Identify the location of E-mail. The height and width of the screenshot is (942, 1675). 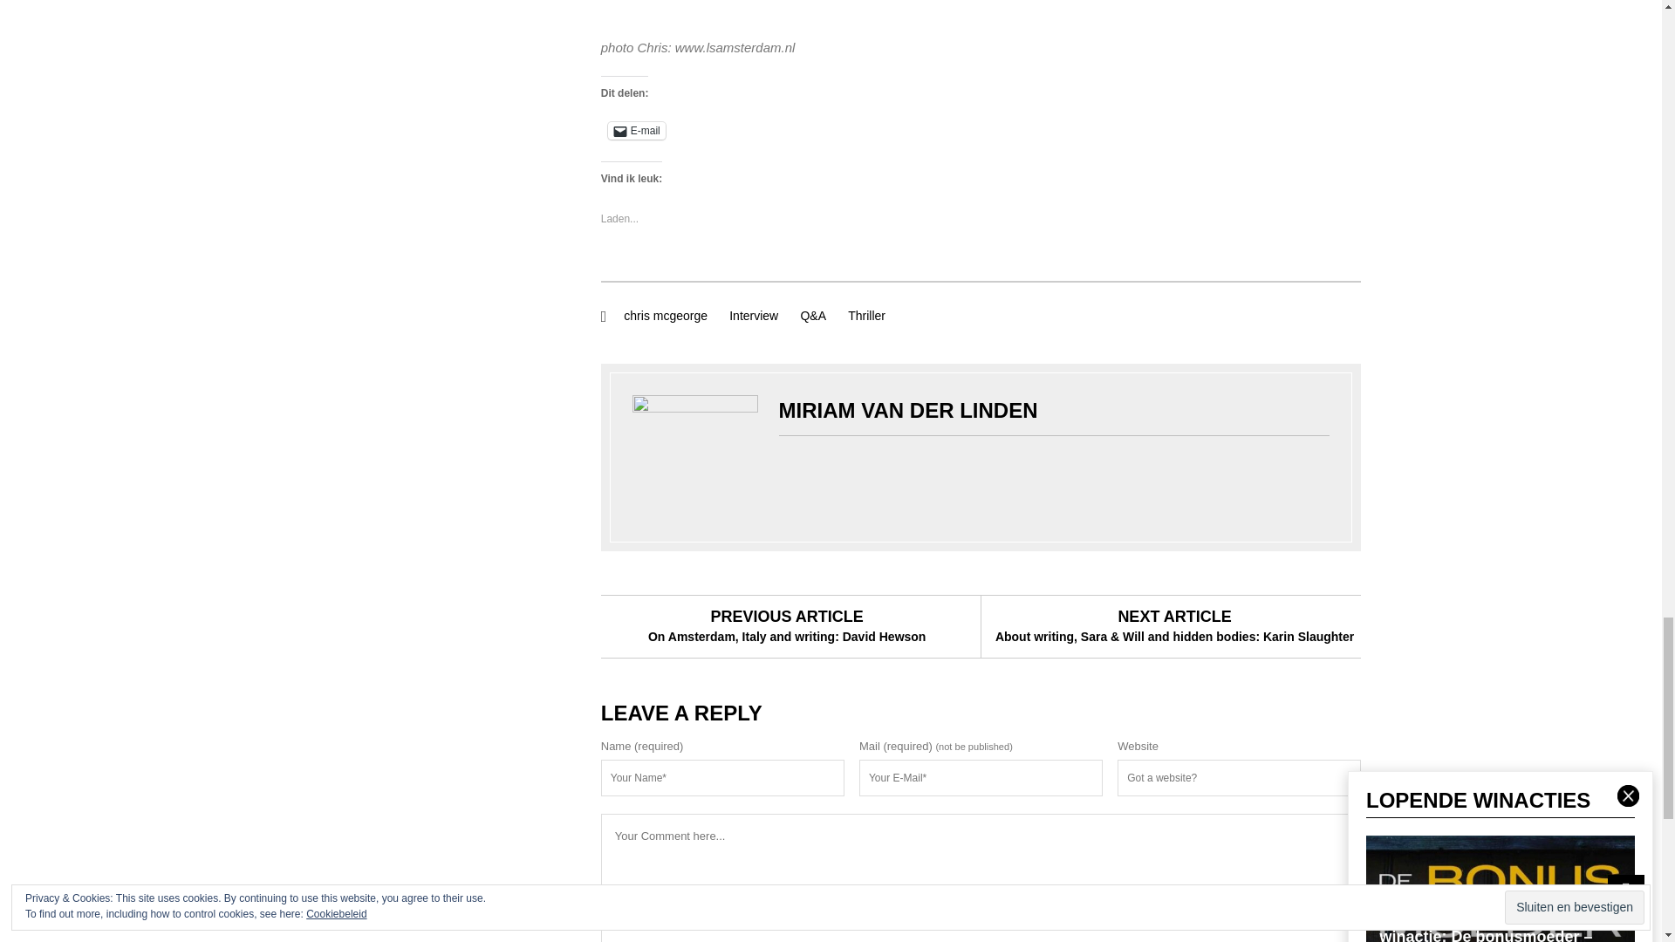
(636, 131).